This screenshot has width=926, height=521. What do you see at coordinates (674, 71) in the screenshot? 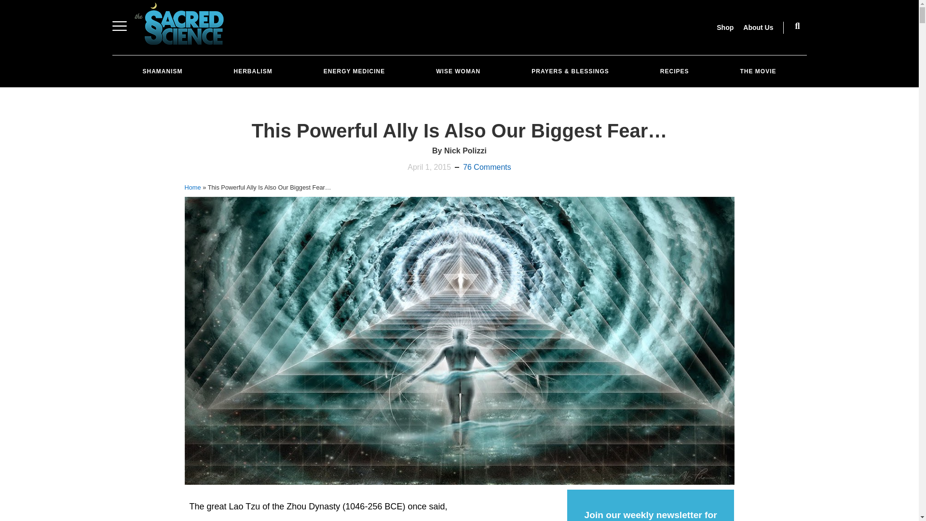
I see `RECIPES` at bounding box center [674, 71].